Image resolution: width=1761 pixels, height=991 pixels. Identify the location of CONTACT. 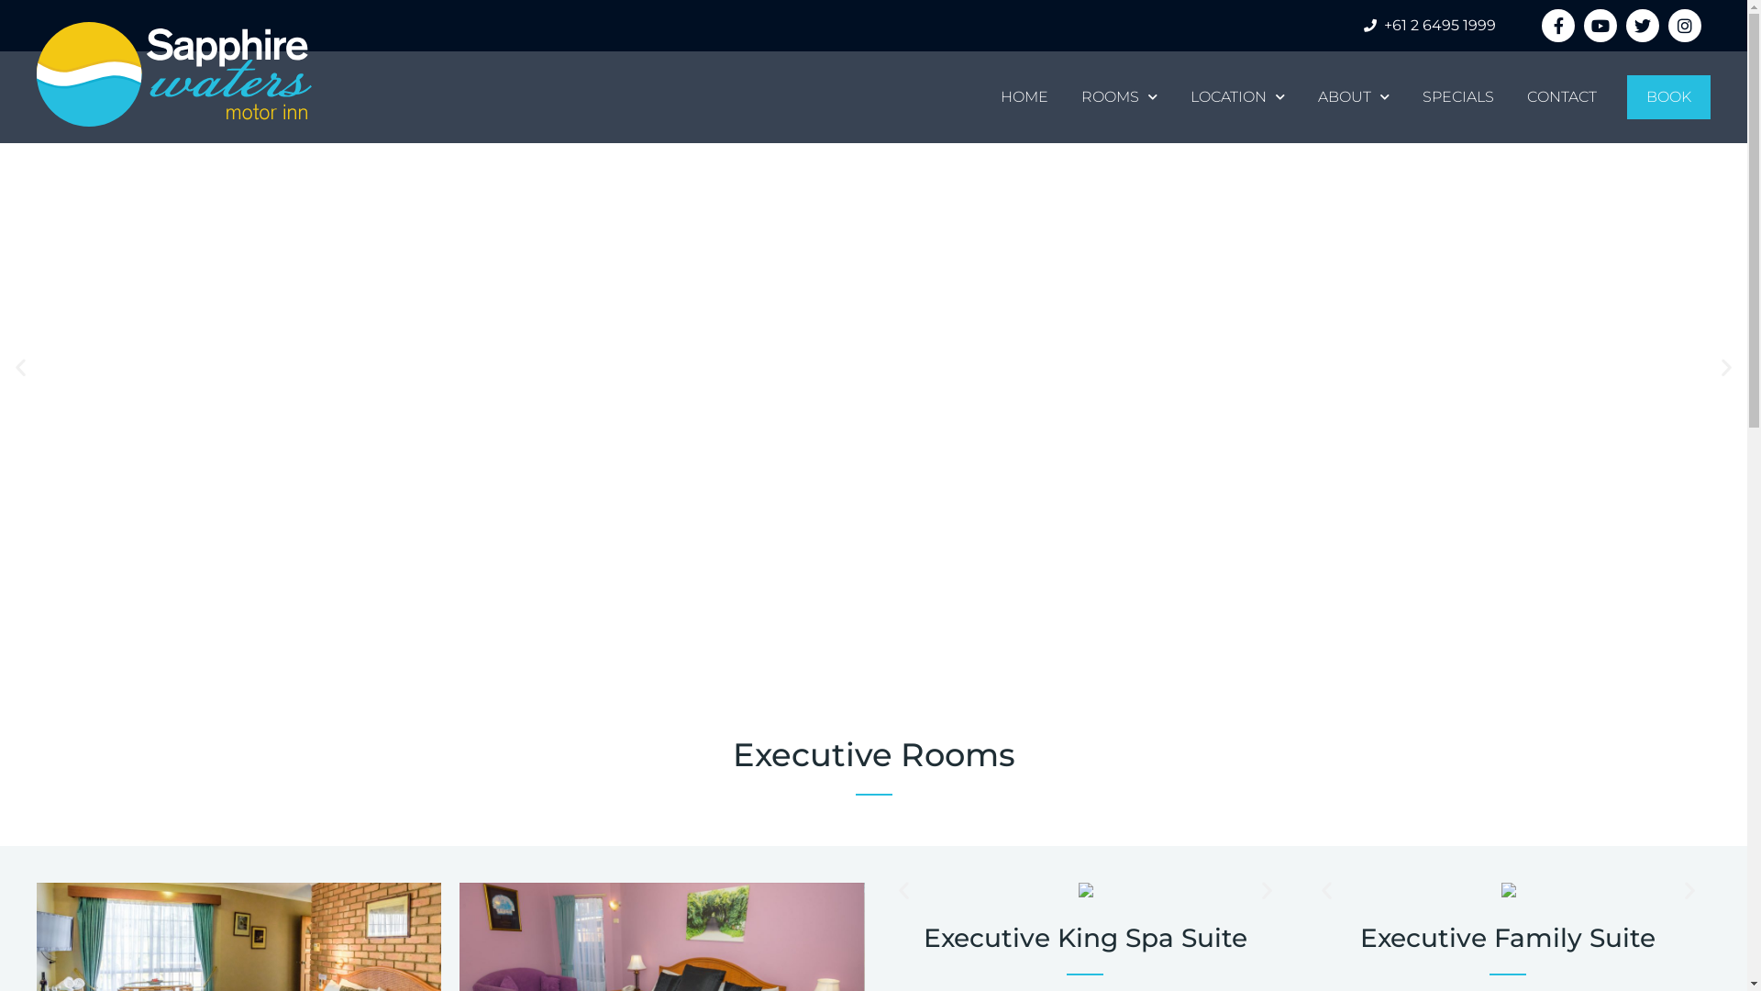
(1562, 97).